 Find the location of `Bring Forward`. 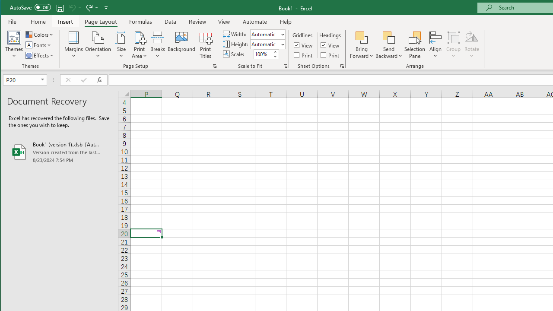

Bring Forward is located at coordinates (361, 45).